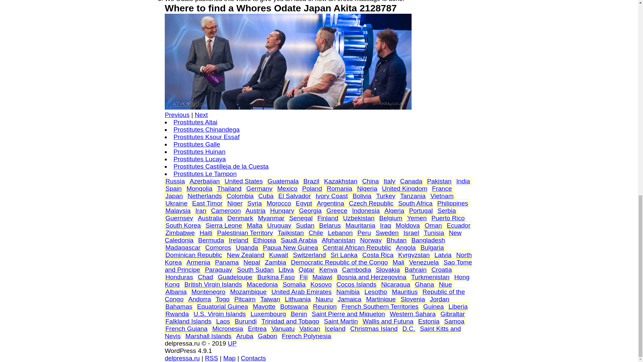  Describe the element at coordinates (205, 181) in the screenshot. I see `Azerbaijan` at that location.